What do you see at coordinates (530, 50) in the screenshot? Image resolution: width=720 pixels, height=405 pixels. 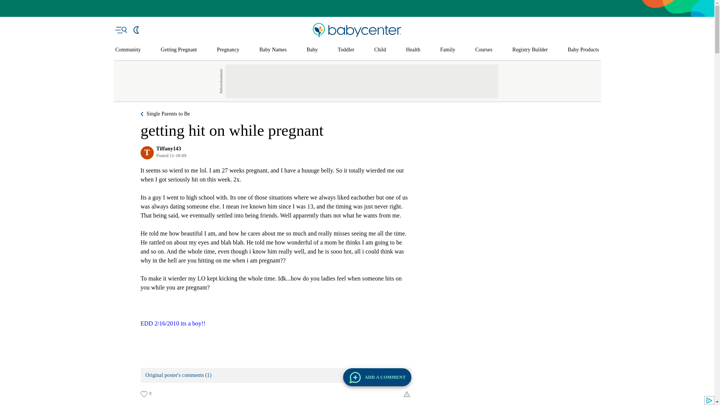 I see `Registry Builder` at bounding box center [530, 50].